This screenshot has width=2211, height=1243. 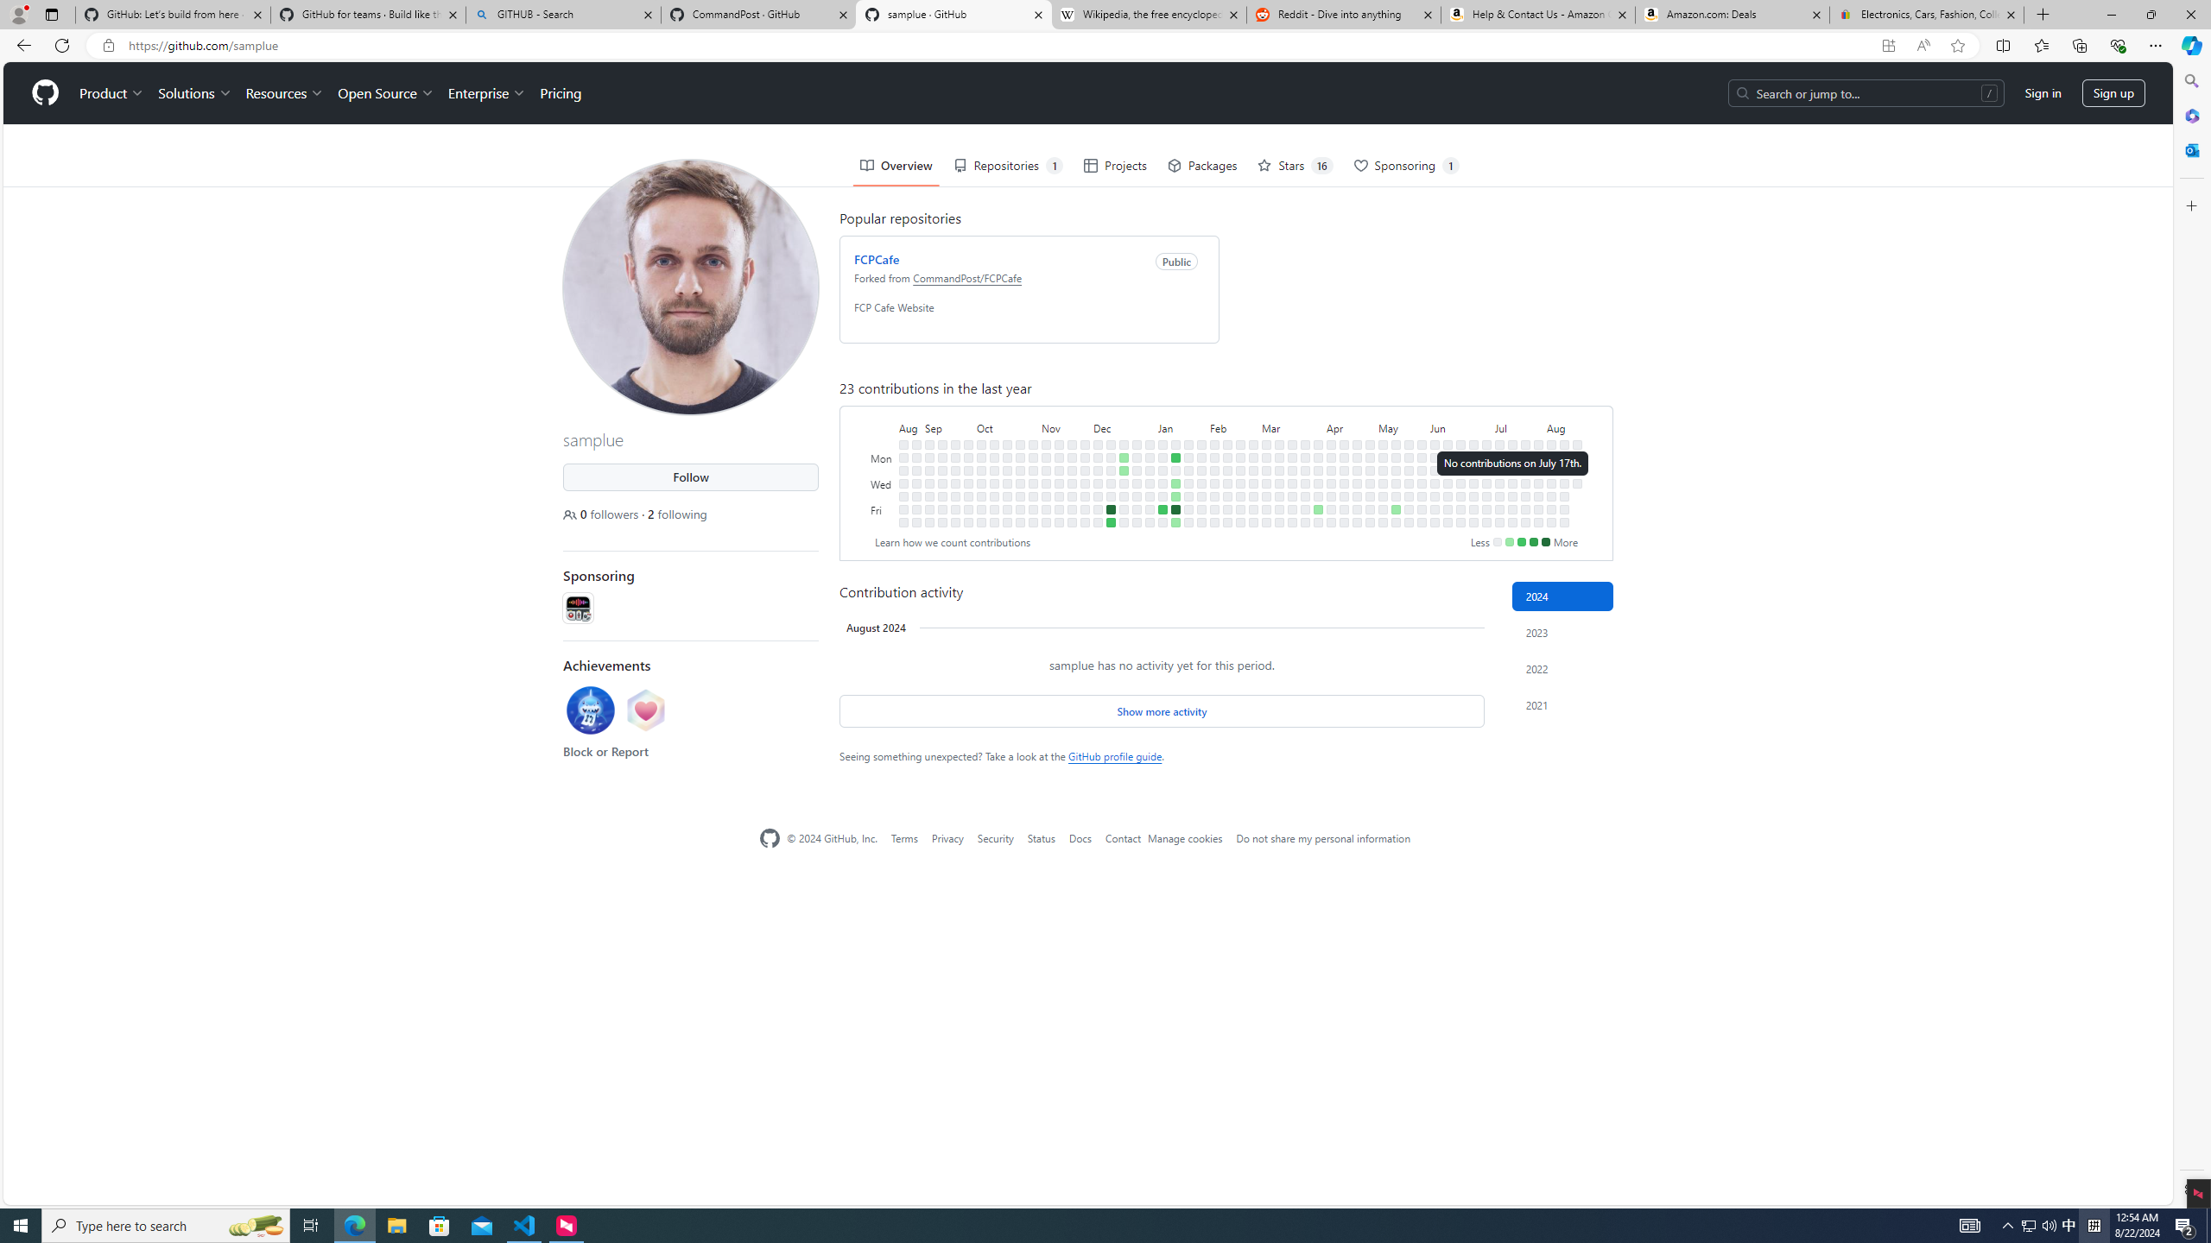 I want to click on No contributions on March 13th., so click(x=1280, y=483).